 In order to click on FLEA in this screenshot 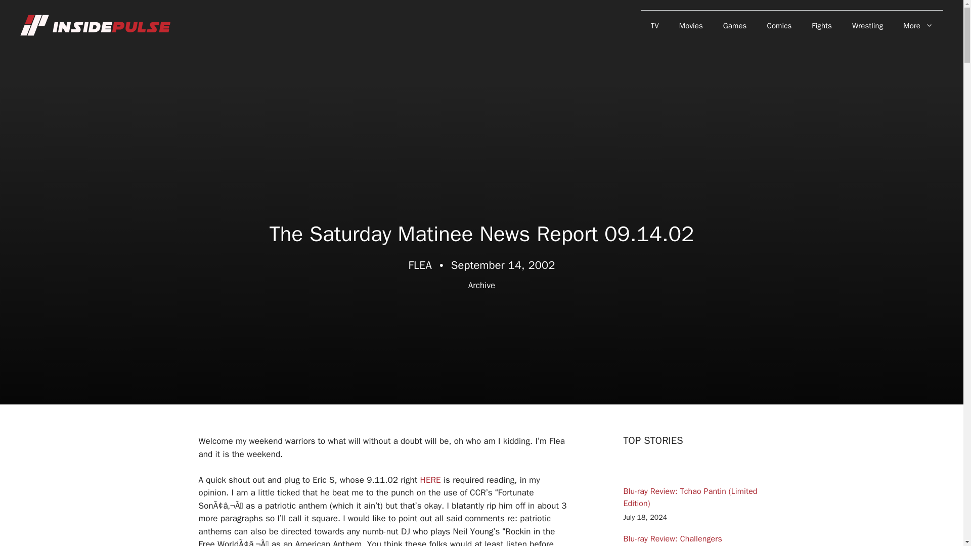, I will do `click(420, 265)`.